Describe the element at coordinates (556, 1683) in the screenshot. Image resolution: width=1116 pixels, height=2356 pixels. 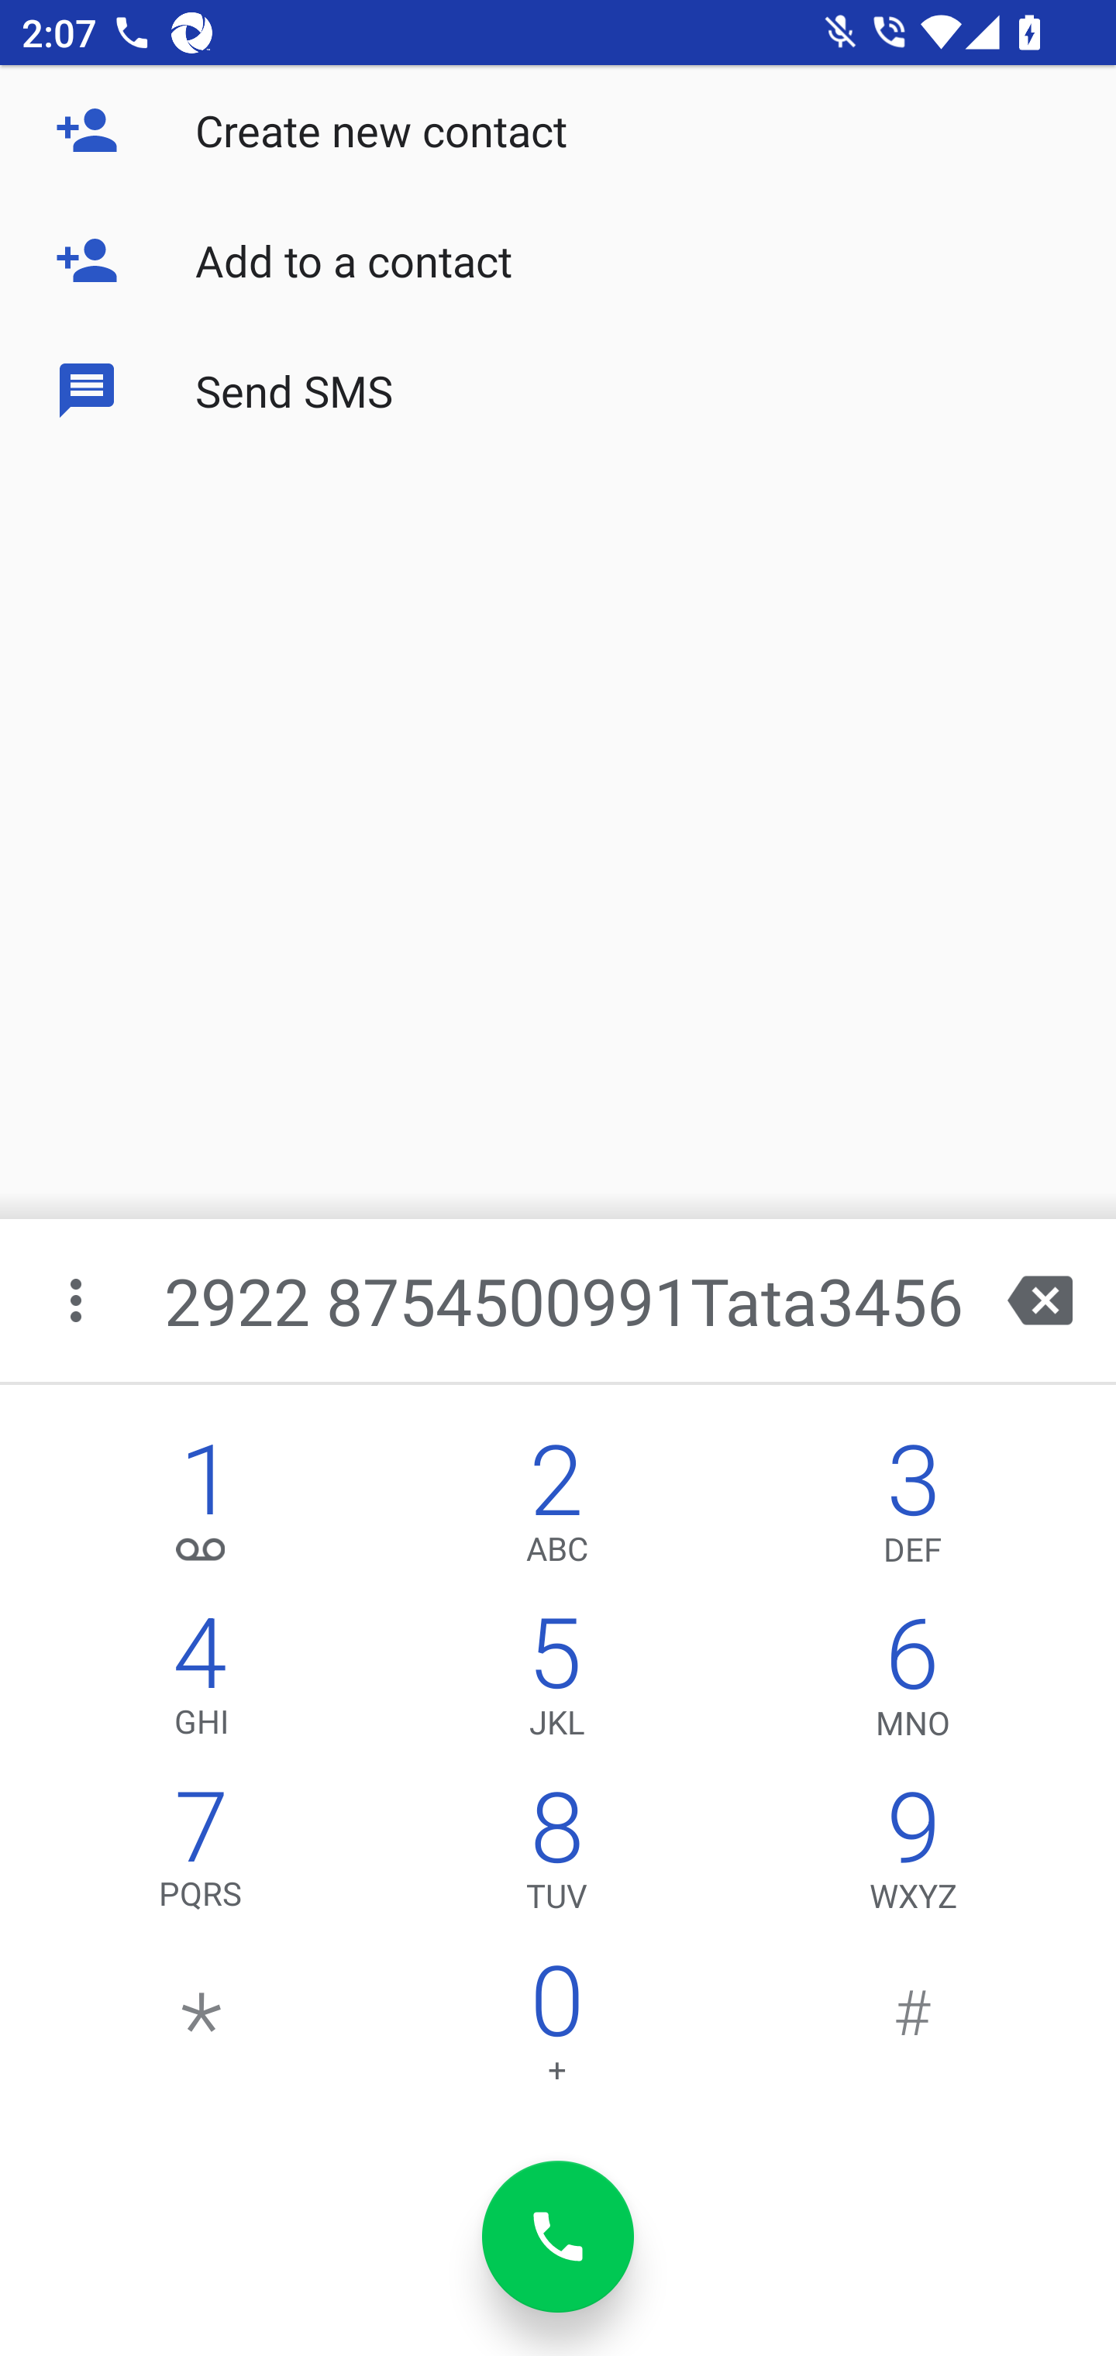
I see `5,JKL 5 JKL` at that location.